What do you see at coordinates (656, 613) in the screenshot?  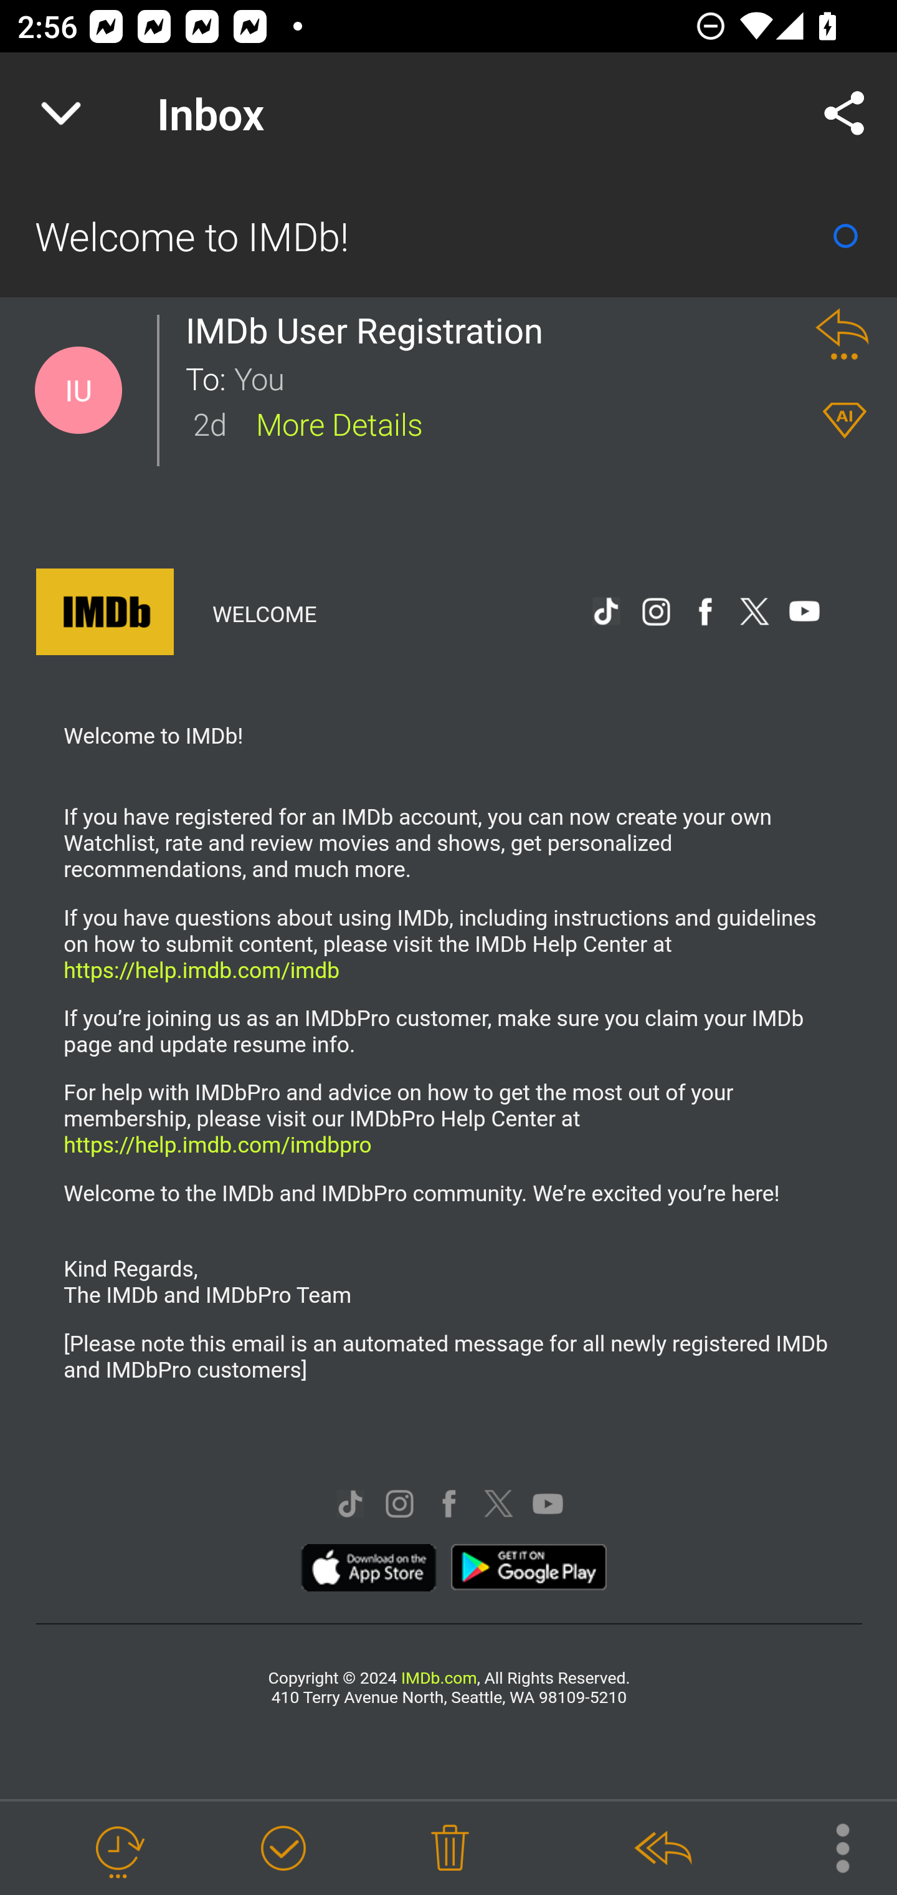 I see `IMDb on Instagram` at bounding box center [656, 613].